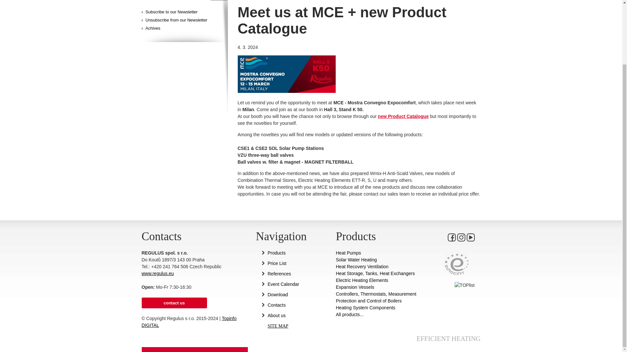 The width and height of the screenshot is (627, 352). Describe the element at coordinates (295, 284) in the screenshot. I see `Event Calendar` at that location.